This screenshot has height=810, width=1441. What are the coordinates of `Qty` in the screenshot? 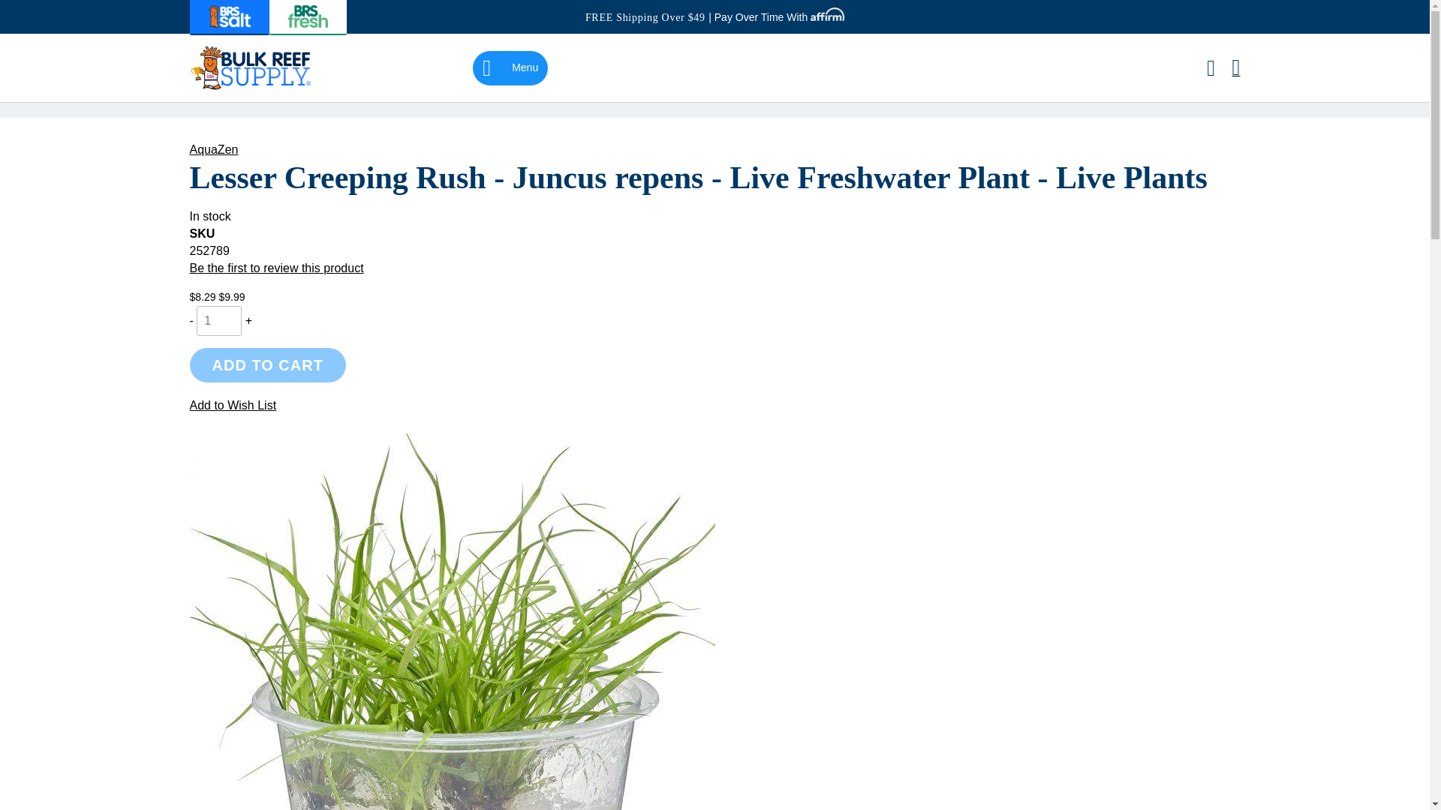 It's located at (219, 321).